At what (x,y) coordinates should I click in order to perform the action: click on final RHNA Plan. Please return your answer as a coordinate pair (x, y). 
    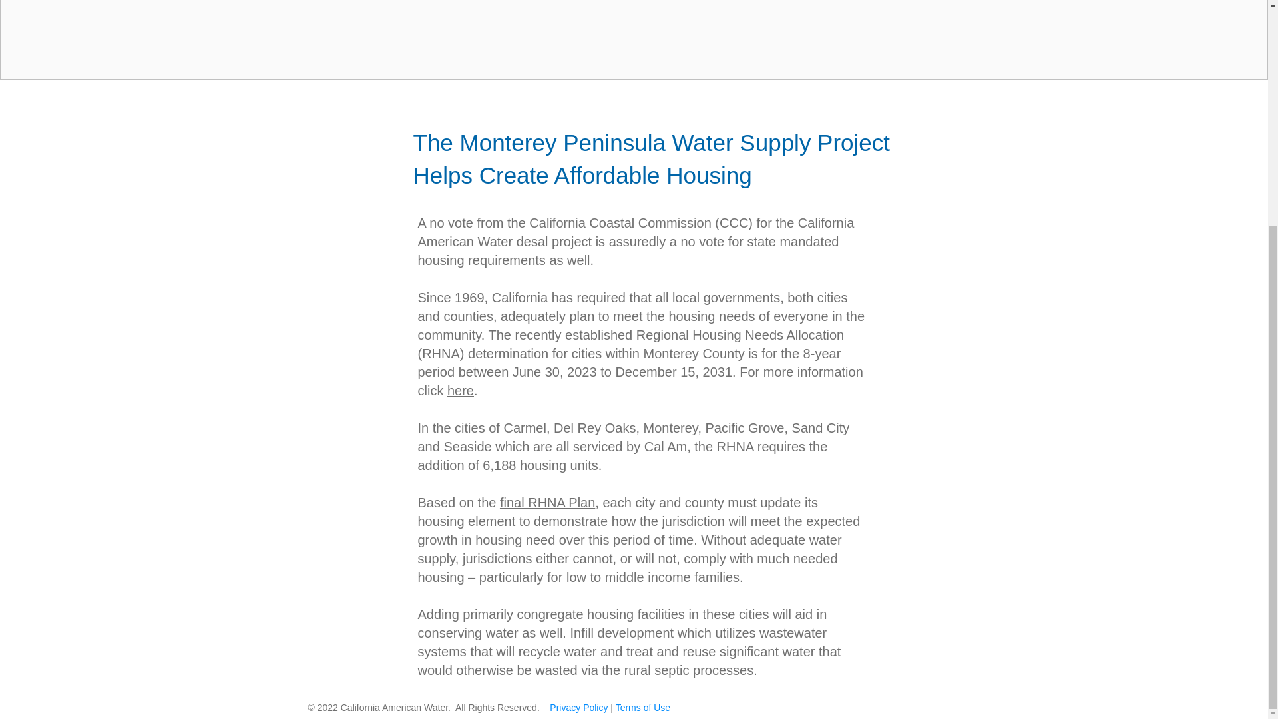
    Looking at the image, I should click on (547, 502).